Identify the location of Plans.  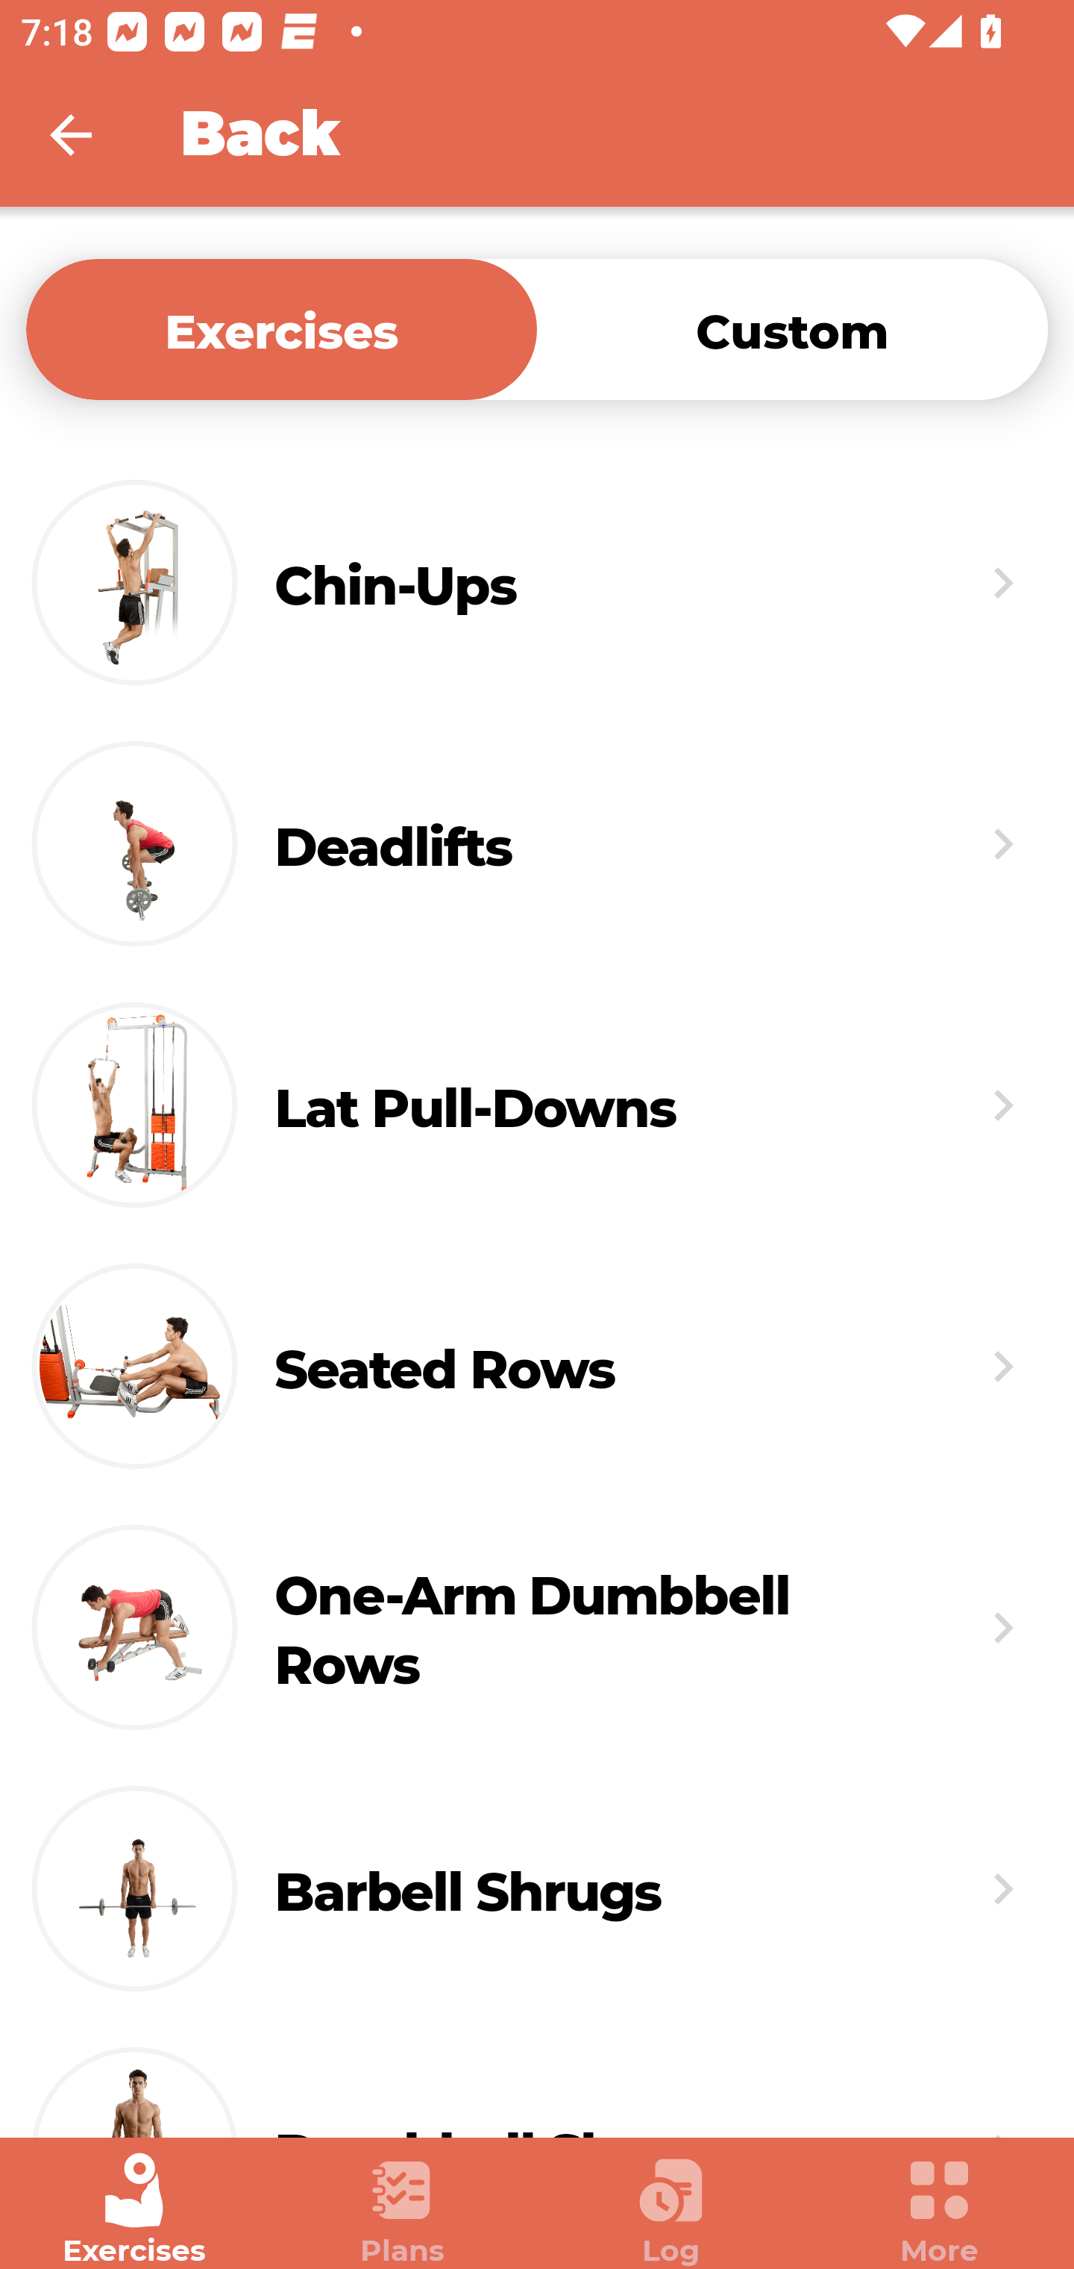
(403, 2209).